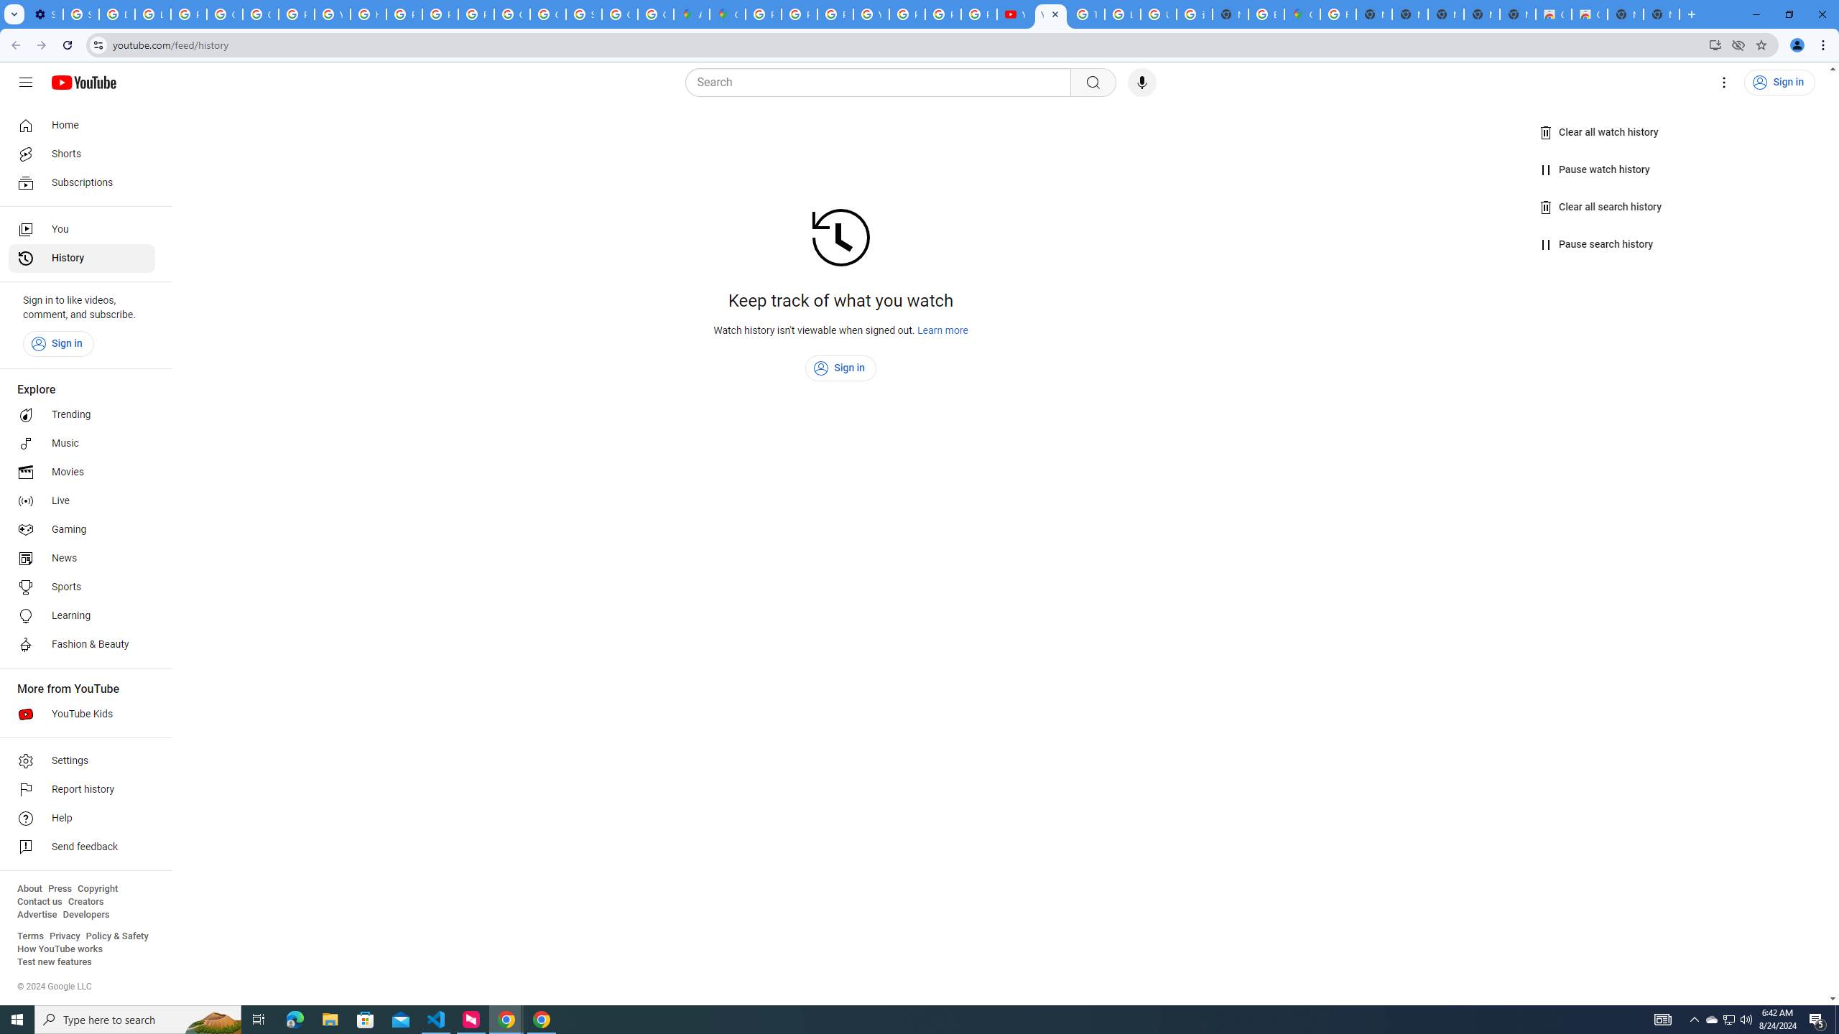 The width and height of the screenshot is (1839, 1034). What do you see at coordinates (83, 82) in the screenshot?
I see `YouTube Home` at bounding box center [83, 82].